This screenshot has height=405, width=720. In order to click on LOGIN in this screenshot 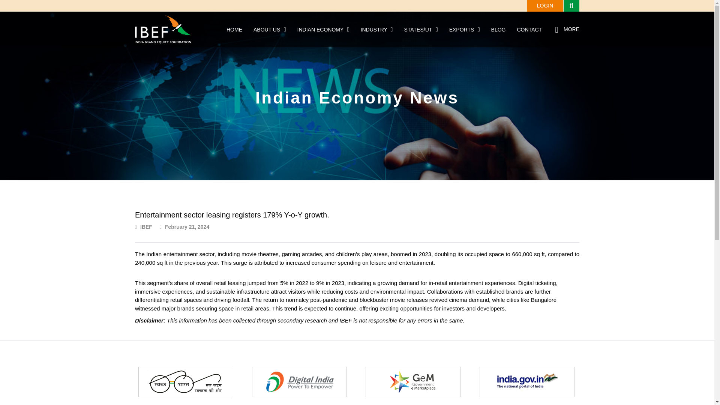, I will do `click(545, 6)`.